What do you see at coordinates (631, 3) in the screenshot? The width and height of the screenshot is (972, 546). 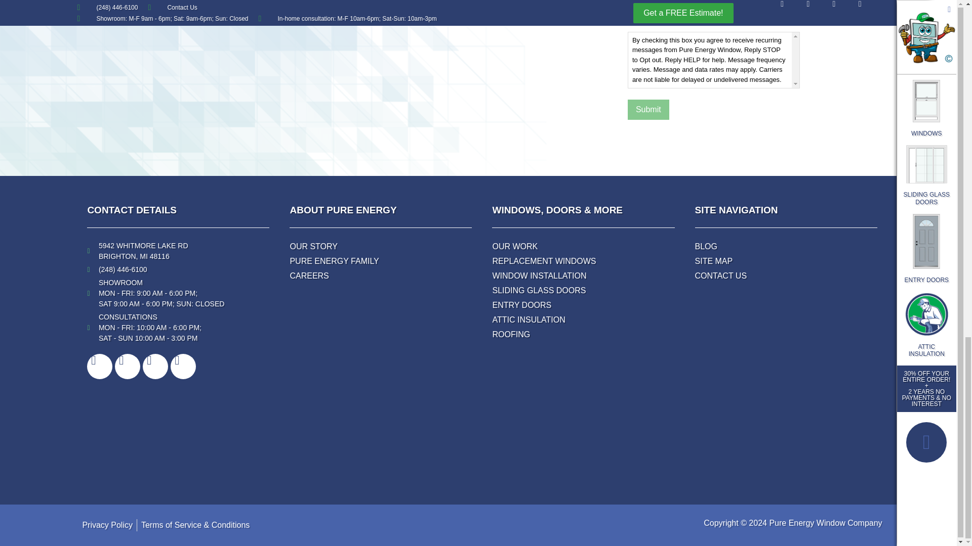 I see `1` at bounding box center [631, 3].